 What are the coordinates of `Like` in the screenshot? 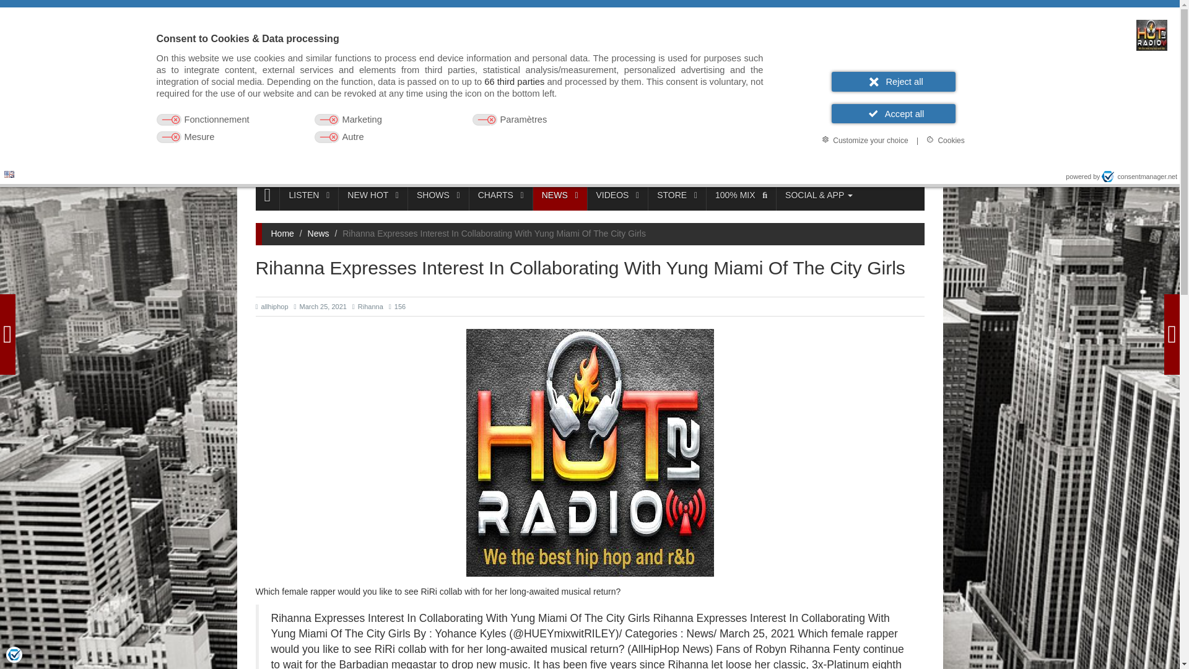 It's located at (782, 160).